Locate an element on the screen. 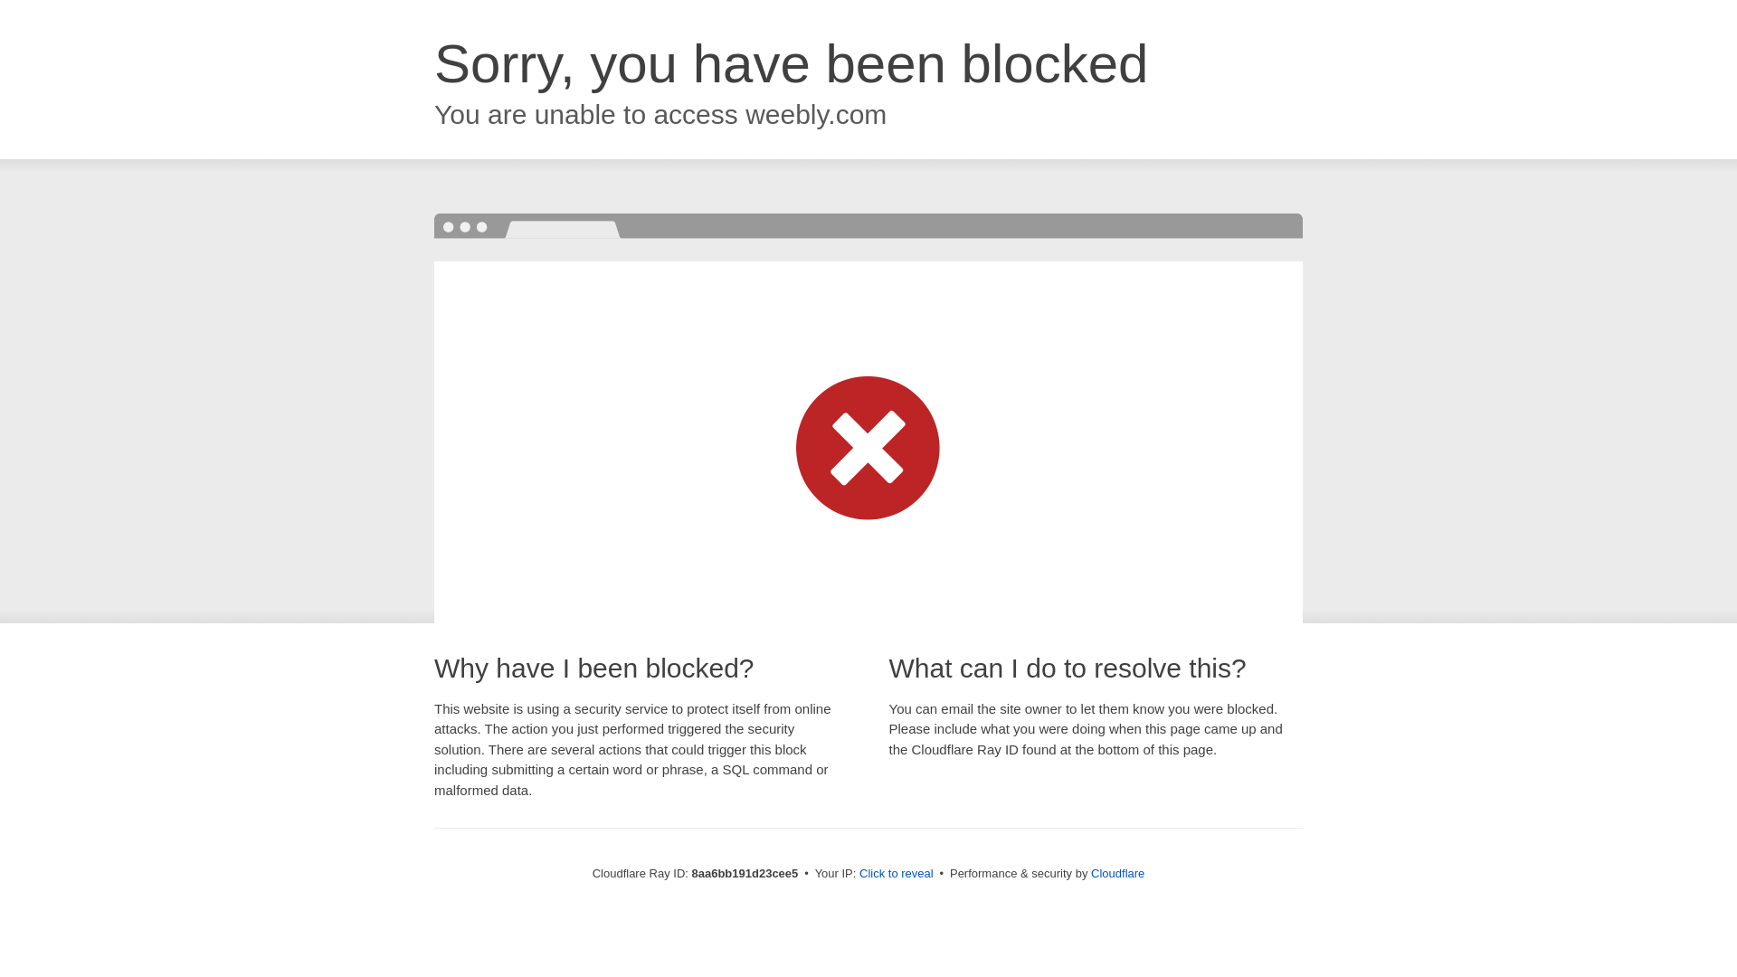  Cloudflare is located at coordinates (1117, 873).